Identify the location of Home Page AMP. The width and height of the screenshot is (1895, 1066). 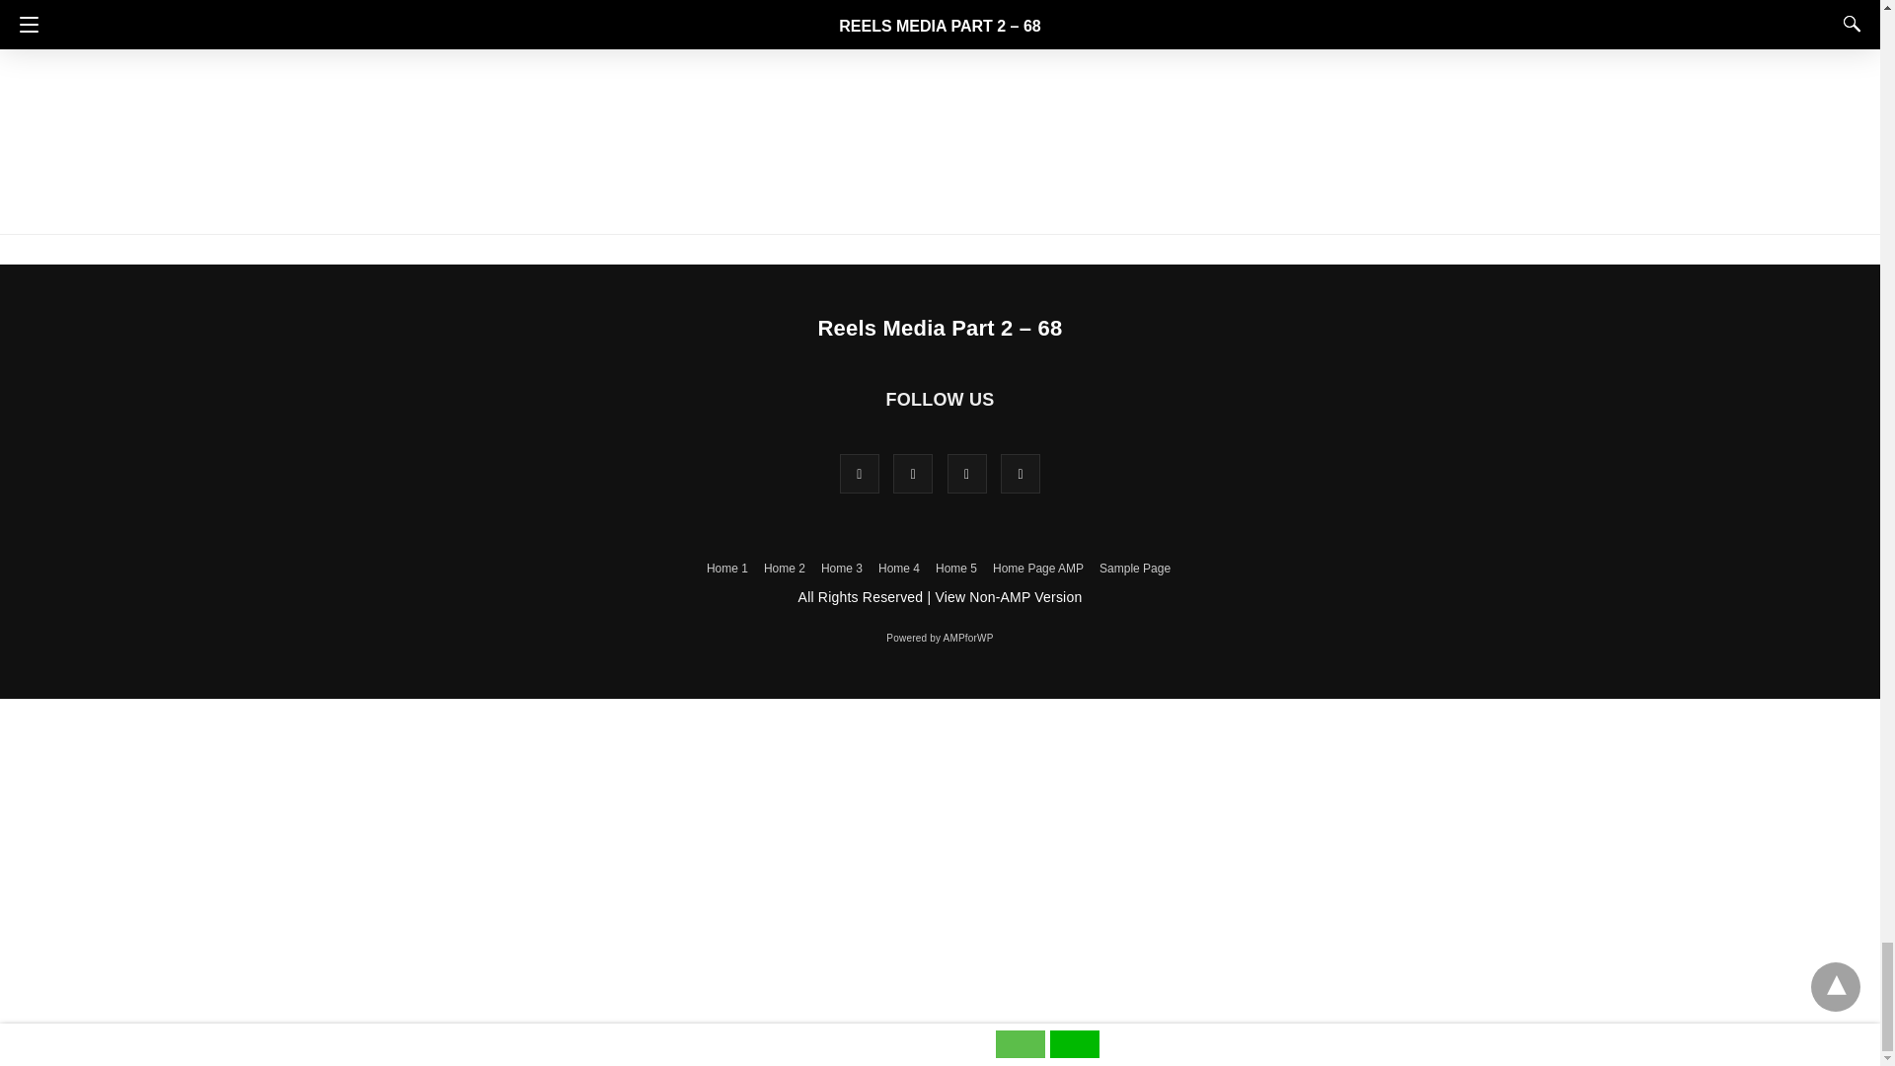
(1038, 569).